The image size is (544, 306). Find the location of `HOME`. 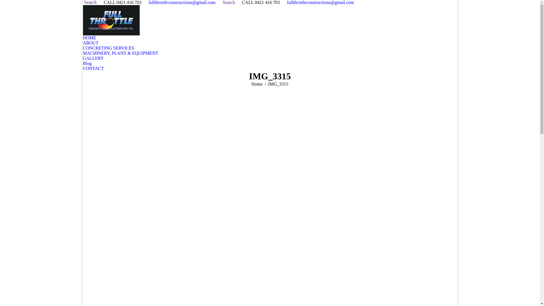

HOME is located at coordinates (90, 38).